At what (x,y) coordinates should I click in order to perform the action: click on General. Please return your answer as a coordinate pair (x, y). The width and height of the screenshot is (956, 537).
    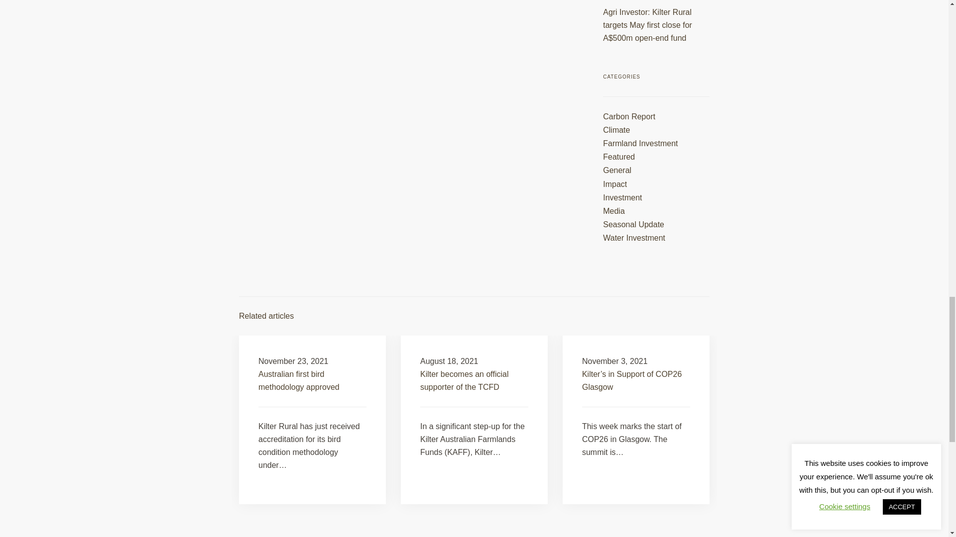
    Looking at the image, I should click on (617, 170).